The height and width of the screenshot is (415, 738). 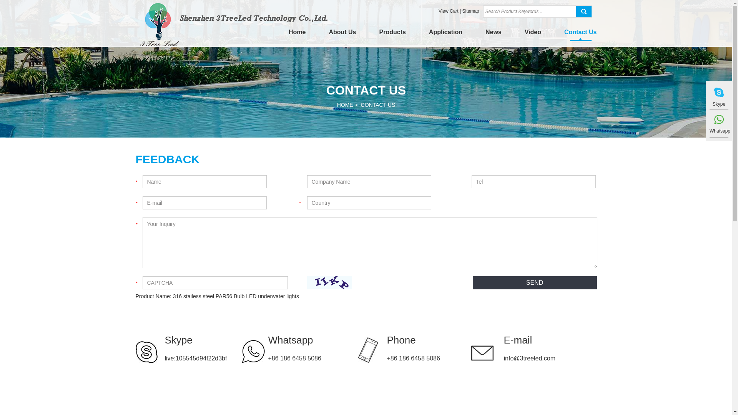 I want to click on 316 stailess steel PAR56 Bulb LED underwater lights, so click(x=236, y=296).